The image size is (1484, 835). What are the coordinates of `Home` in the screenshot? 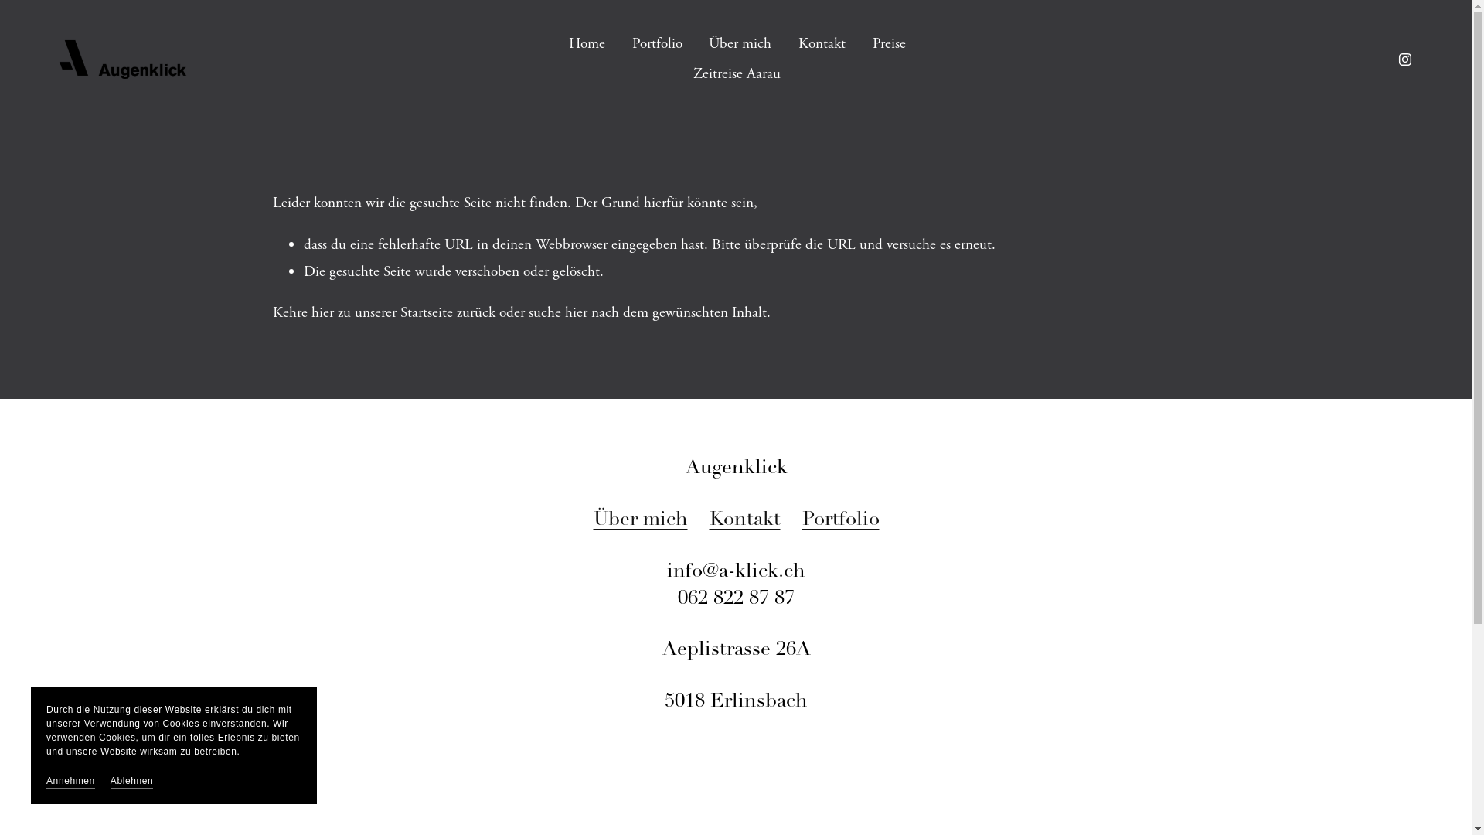 It's located at (587, 44).